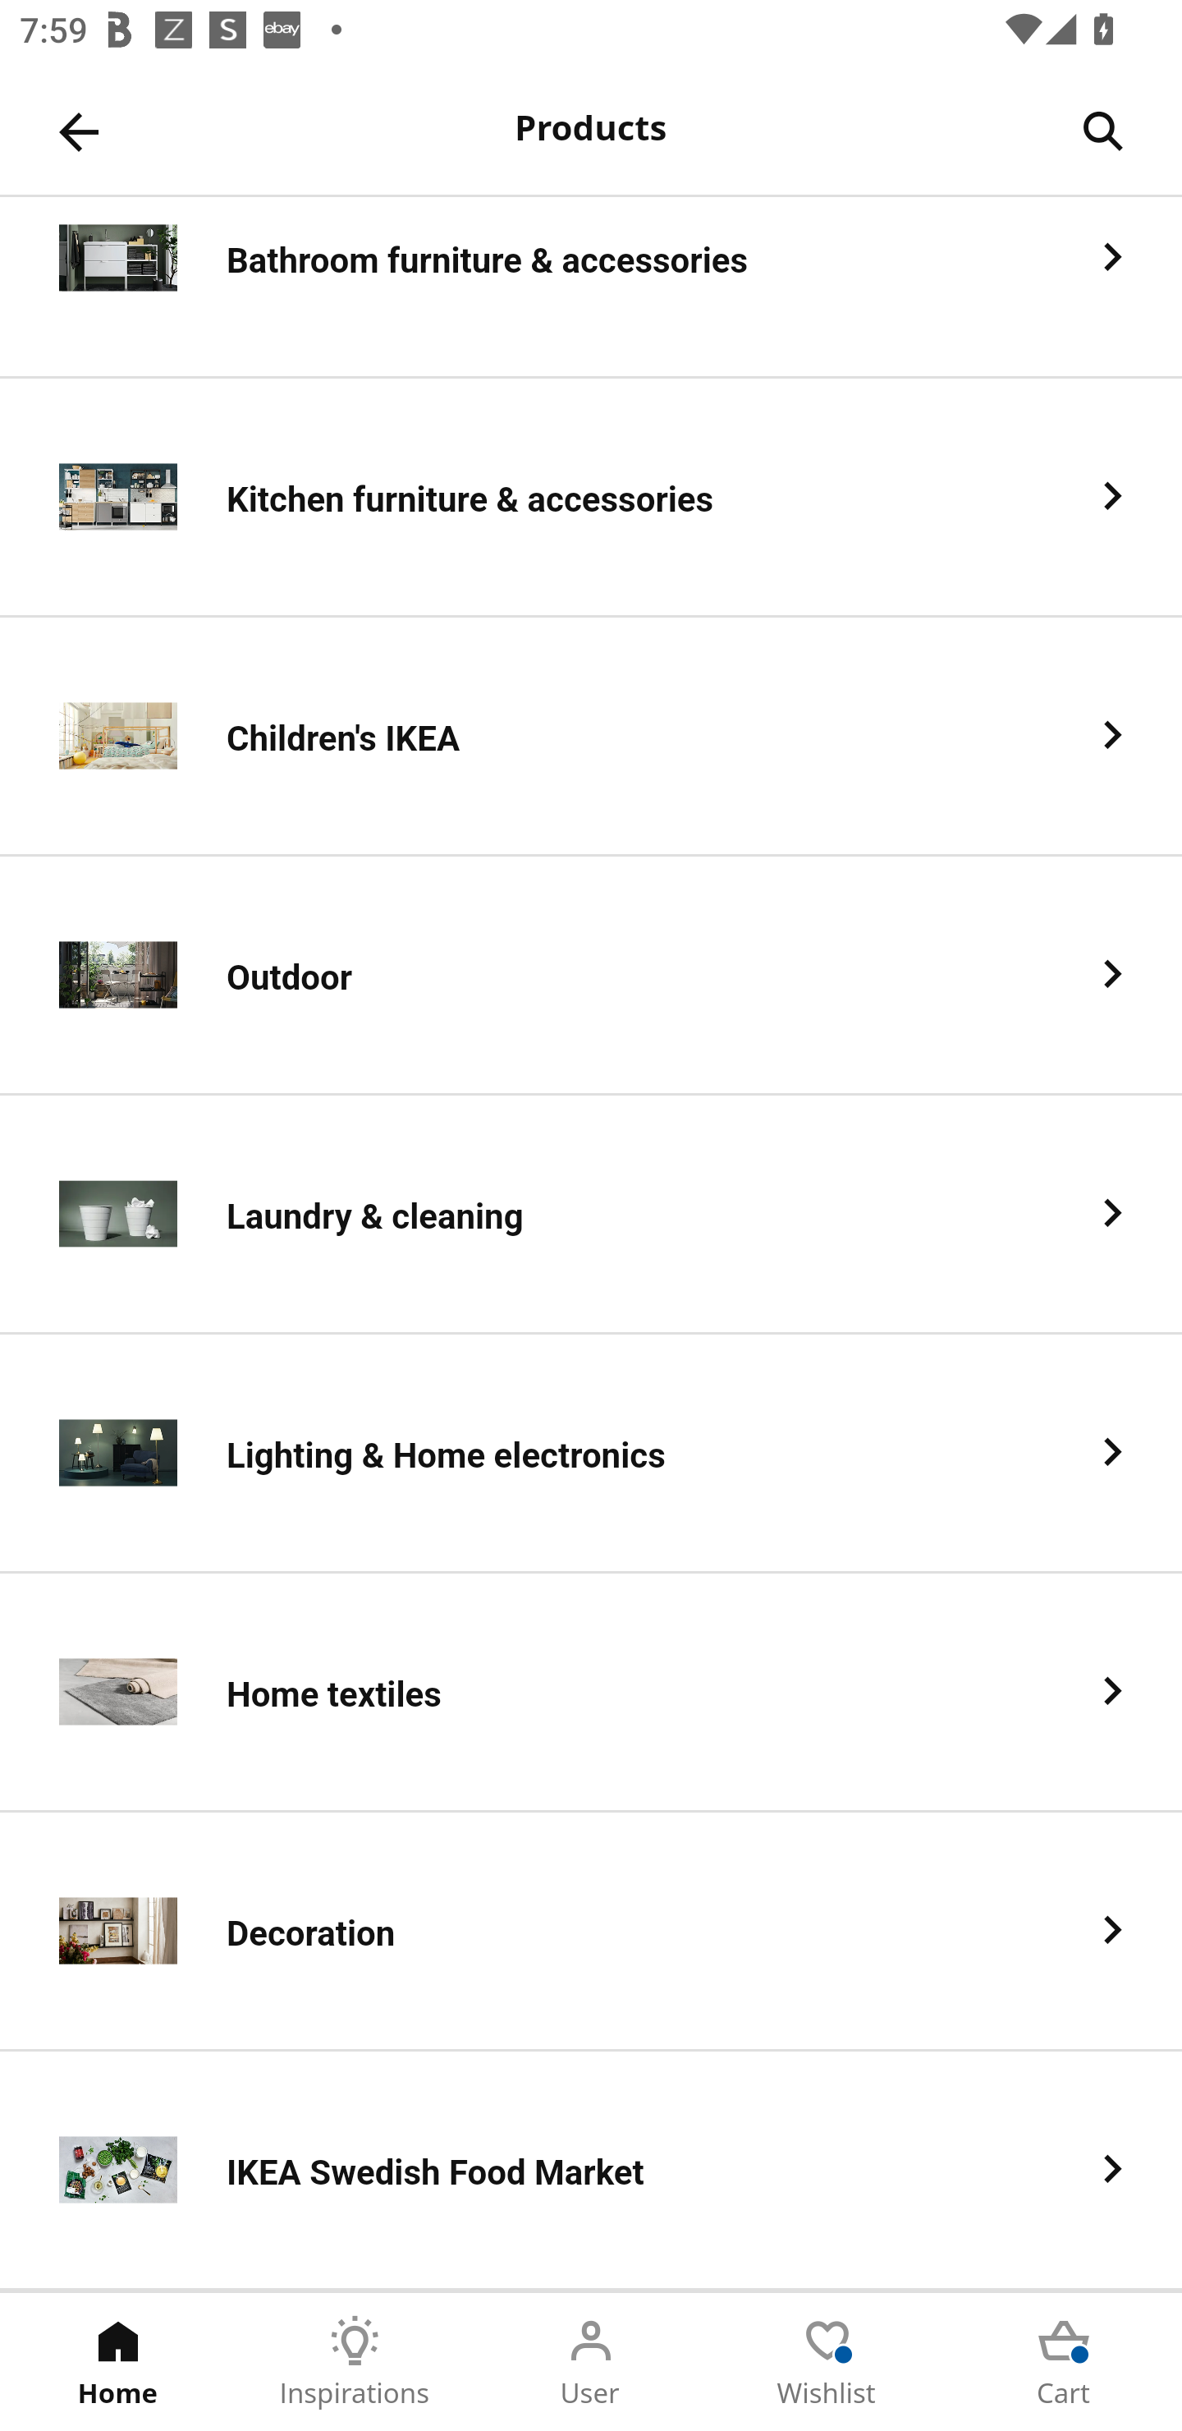  I want to click on Cart
Tab 5 of 5, so click(1064, 2362).